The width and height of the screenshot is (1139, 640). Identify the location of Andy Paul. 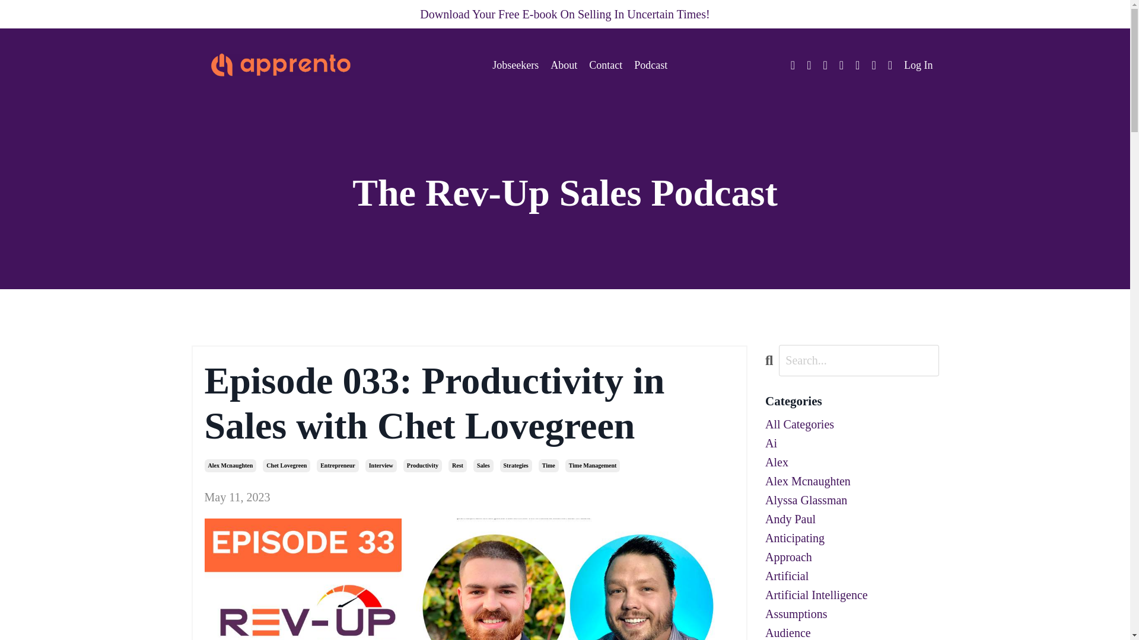
(852, 519).